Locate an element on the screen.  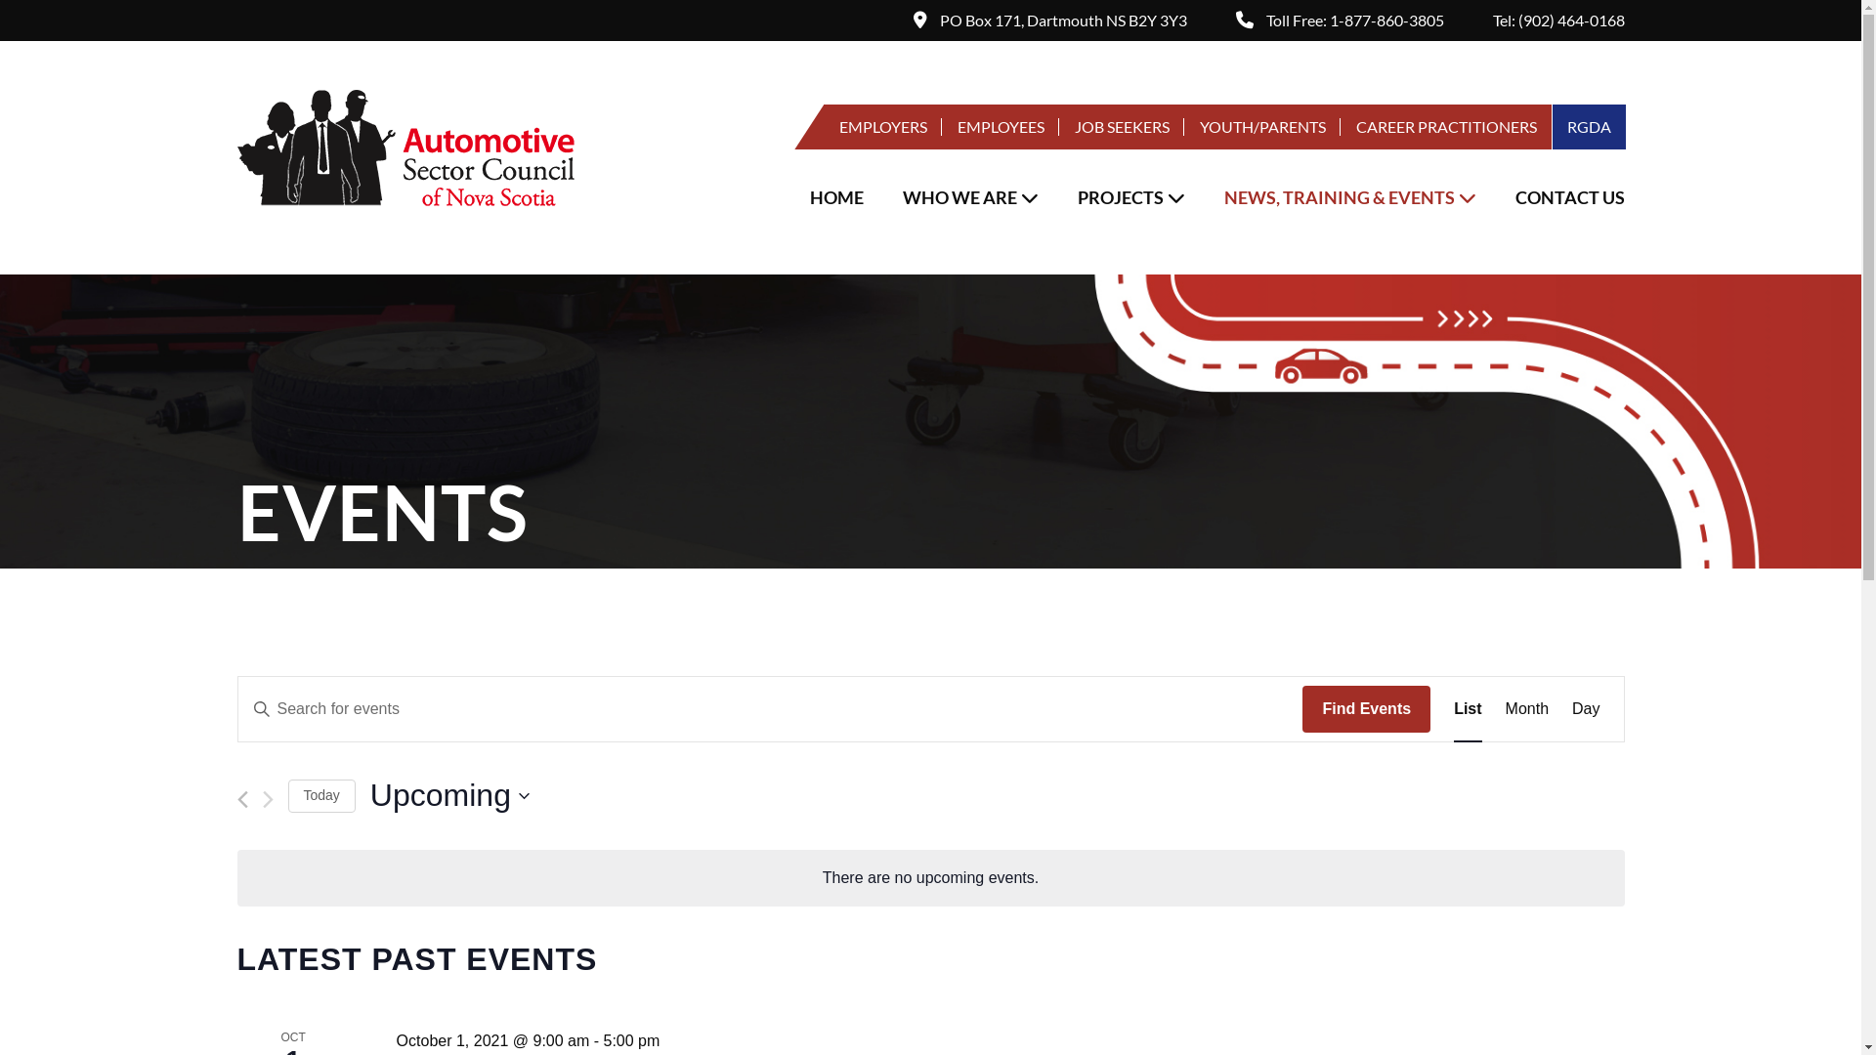
1-877-860-3805 is located at coordinates (1386, 20).